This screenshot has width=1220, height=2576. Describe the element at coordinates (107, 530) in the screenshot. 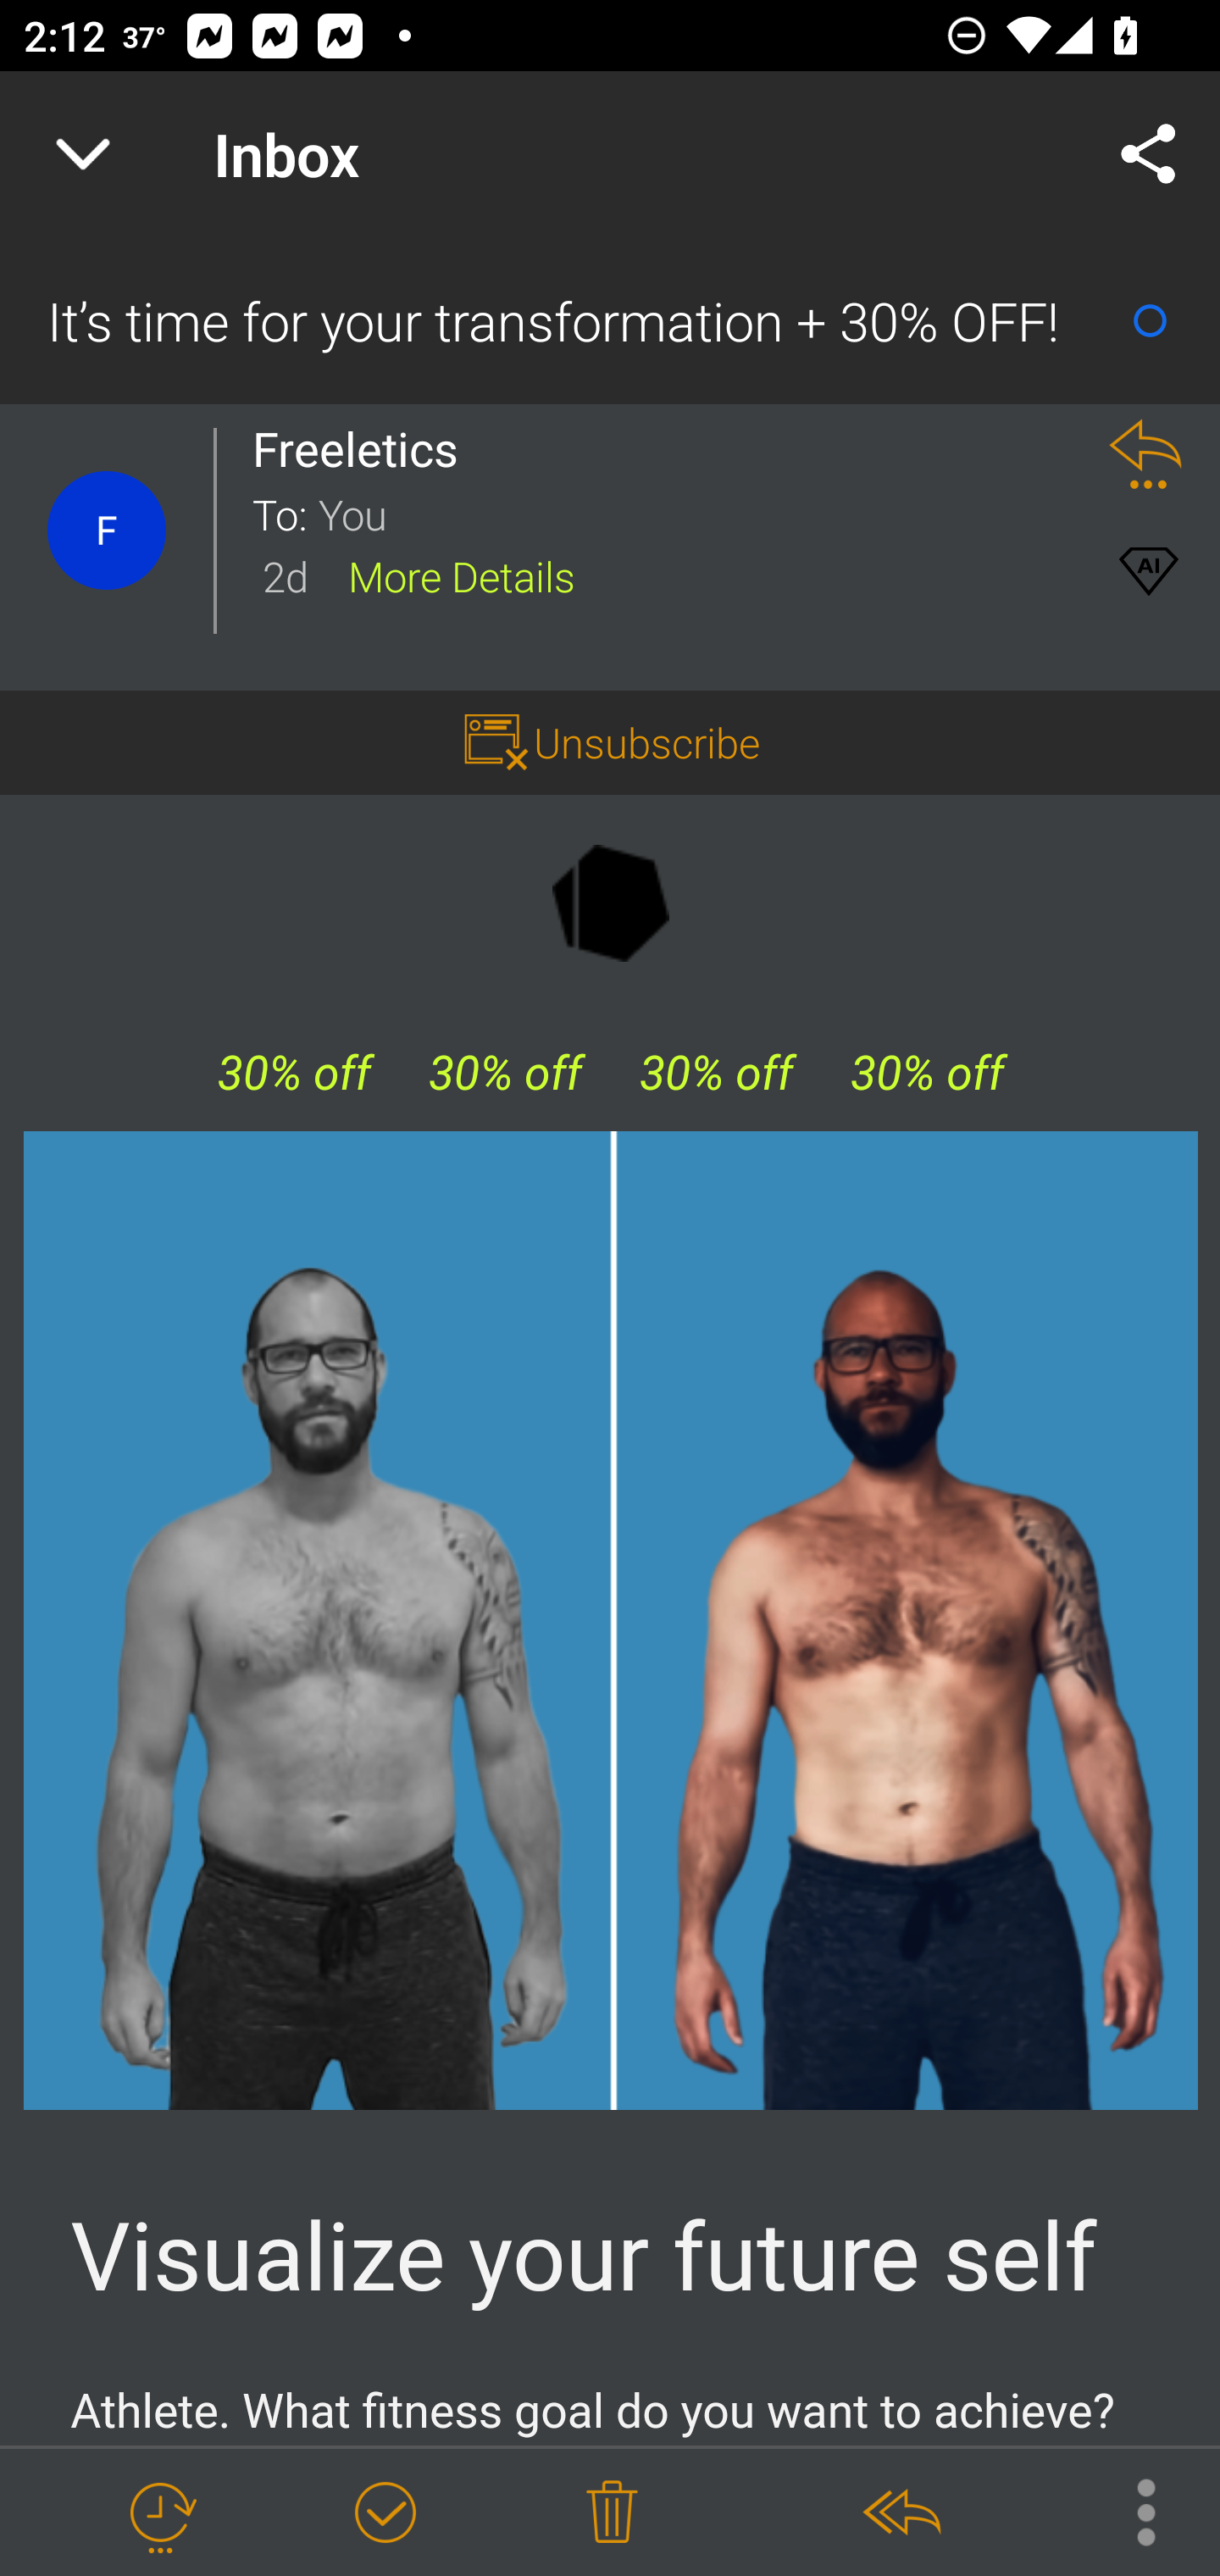

I see `Contact Details` at that location.